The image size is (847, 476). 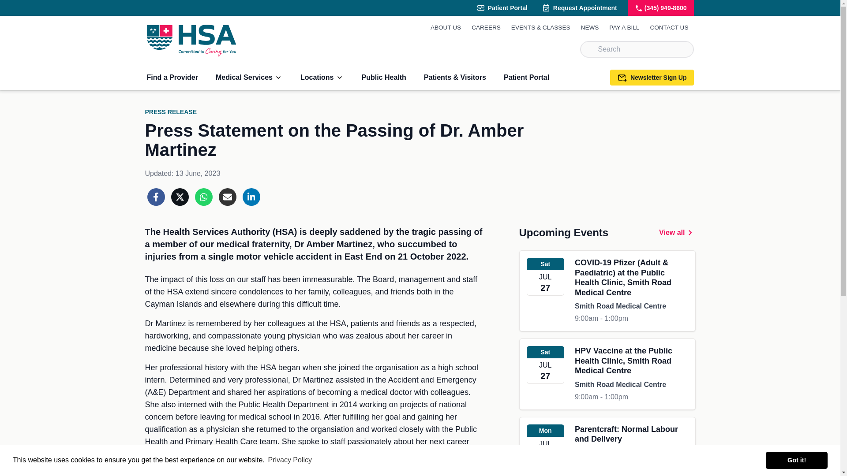 I want to click on Find a Provider, so click(x=172, y=78).